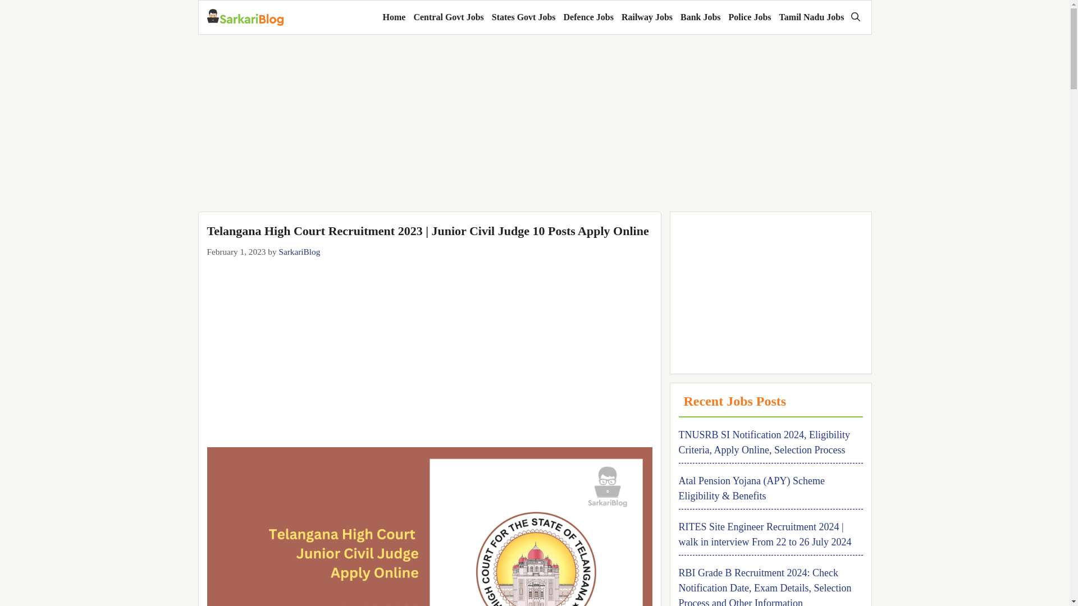 Image resolution: width=1078 pixels, height=606 pixels. What do you see at coordinates (750, 17) in the screenshot?
I see `Police Jobs` at bounding box center [750, 17].